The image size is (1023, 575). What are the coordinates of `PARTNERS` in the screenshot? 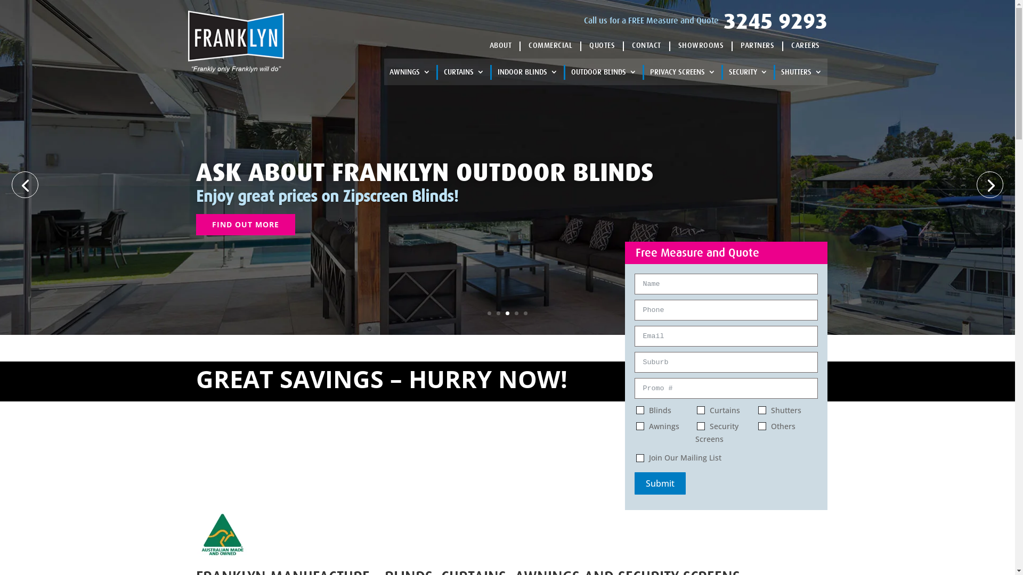 It's located at (758, 45).